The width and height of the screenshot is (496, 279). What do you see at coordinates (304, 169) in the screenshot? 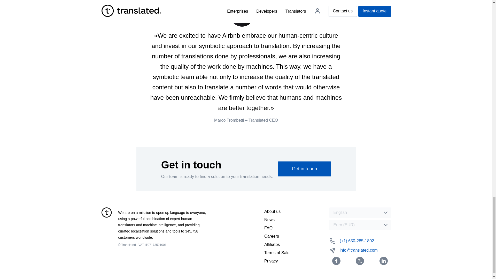
I see `Get in touch` at bounding box center [304, 169].